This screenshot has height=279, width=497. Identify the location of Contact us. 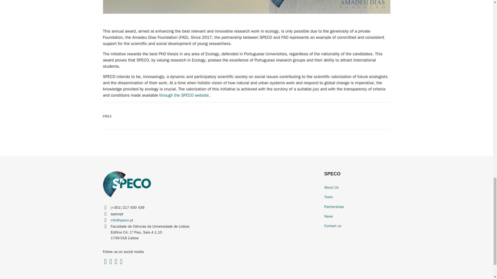
(357, 226).